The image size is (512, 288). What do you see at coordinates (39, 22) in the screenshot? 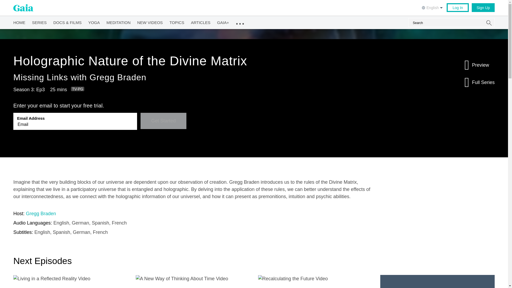
I see `SERIES` at bounding box center [39, 22].